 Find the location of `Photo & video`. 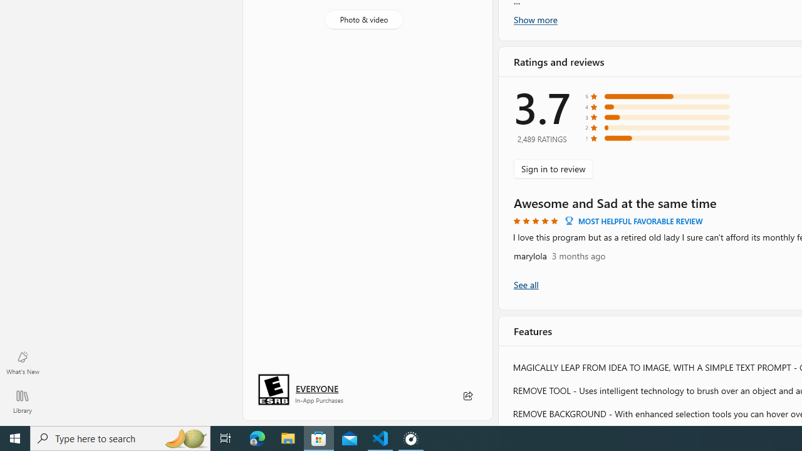

Photo & video is located at coordinates (363, 19).